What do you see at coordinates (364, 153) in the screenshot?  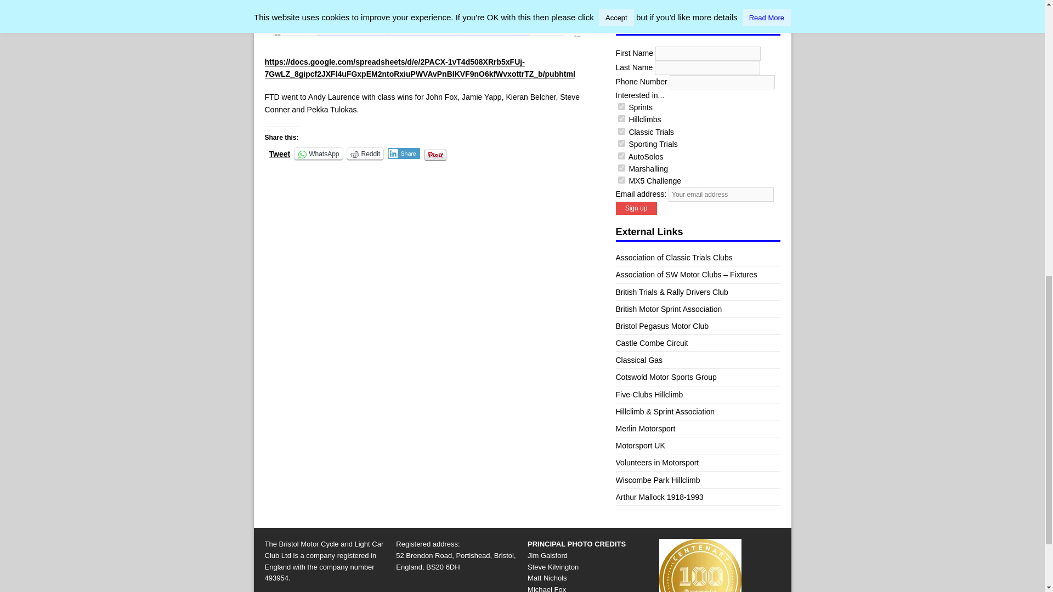 I see `Click to share on Reddit` at bounding box center [364, 153].